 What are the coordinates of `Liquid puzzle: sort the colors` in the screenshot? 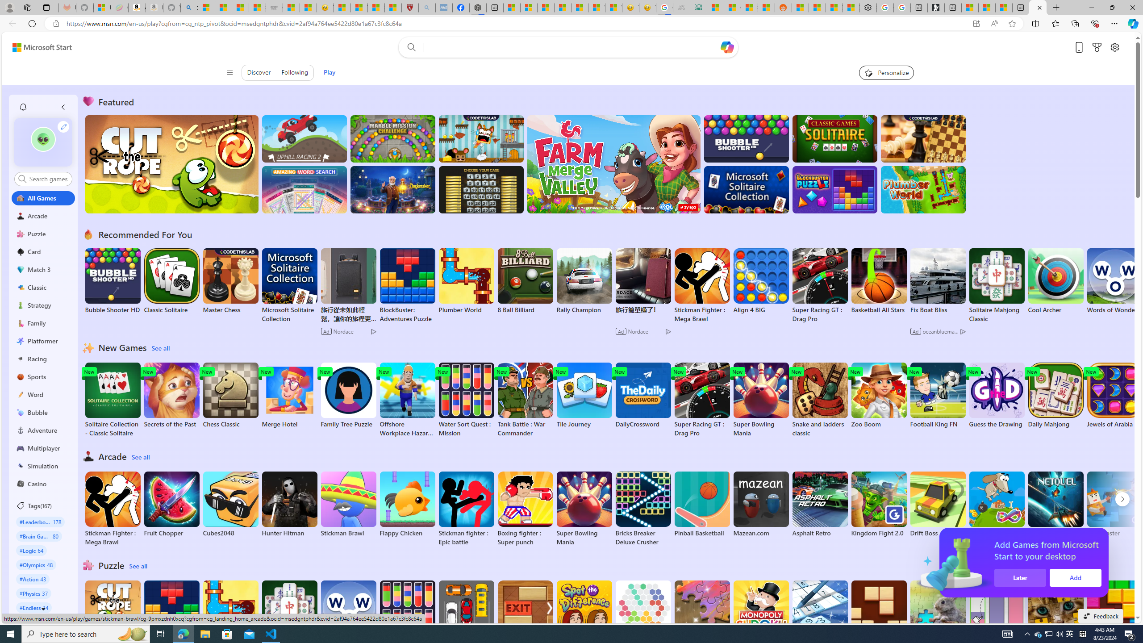 It's located at (997, 618).